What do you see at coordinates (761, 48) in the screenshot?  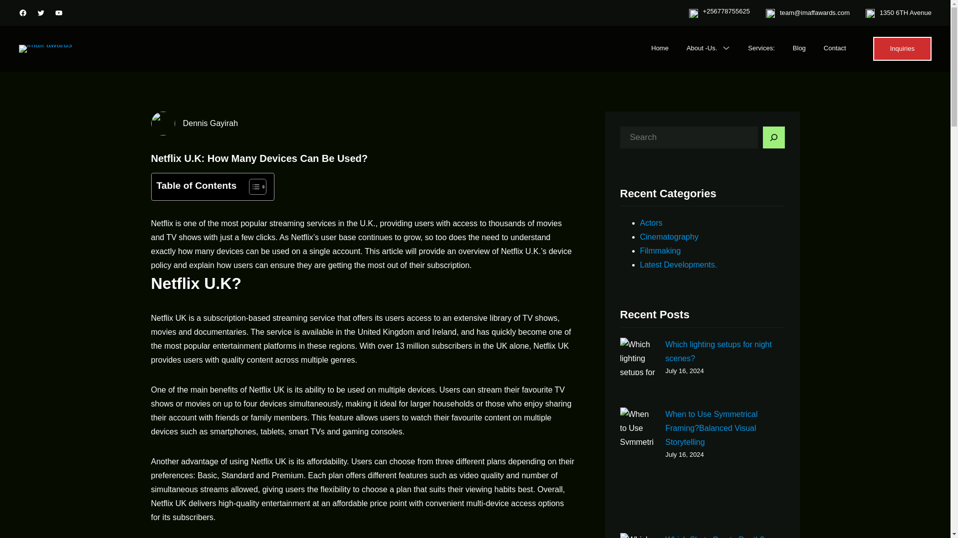 I see `Services:` at bounding box center [761, 48].